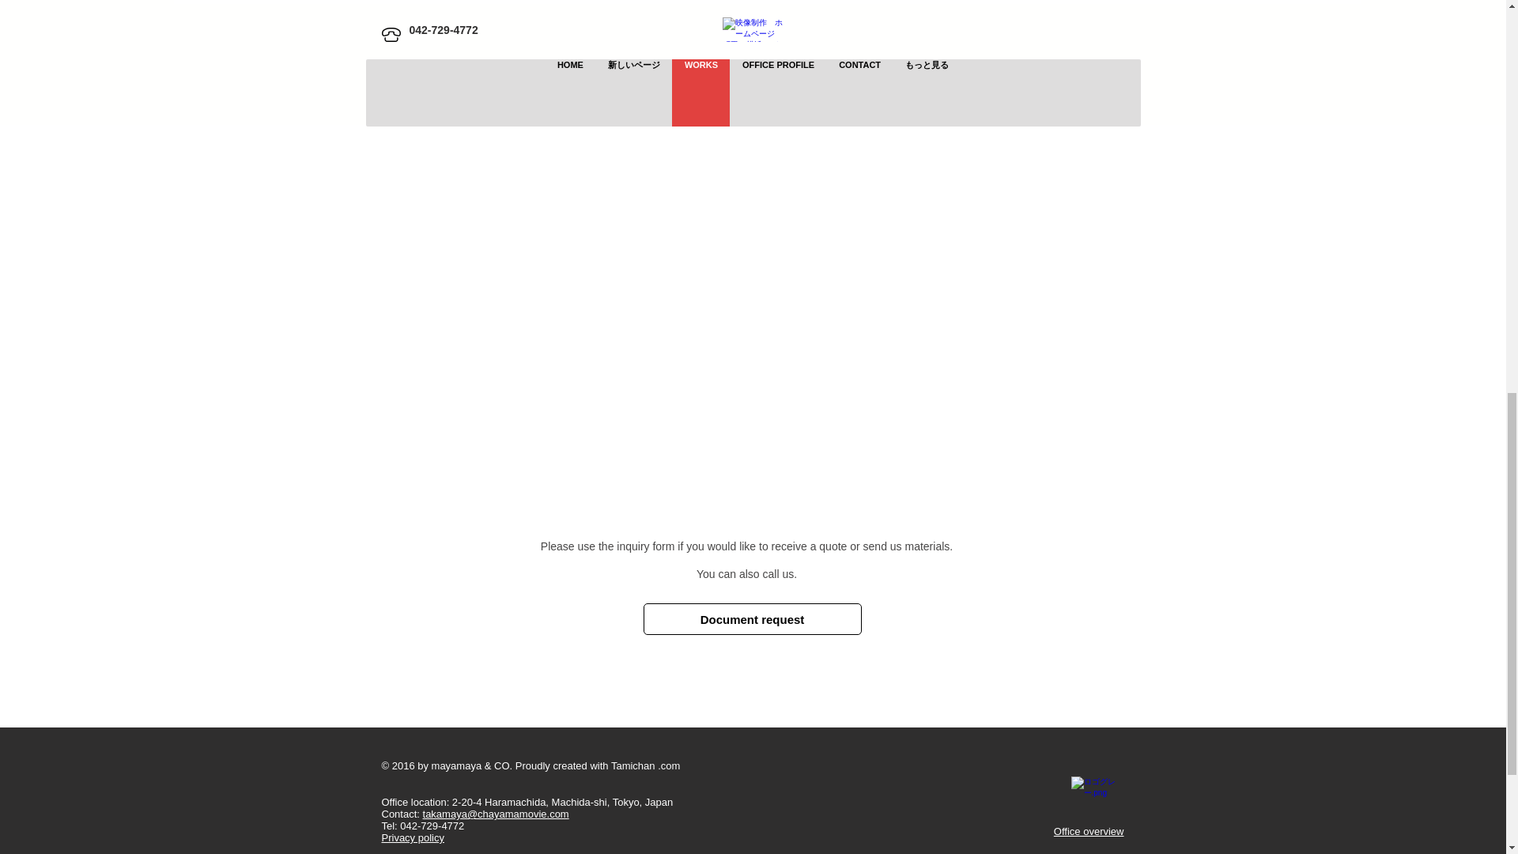  Describe the element at coordinates (1089, 832) in the screenshot. I see `Office overview` at that location.